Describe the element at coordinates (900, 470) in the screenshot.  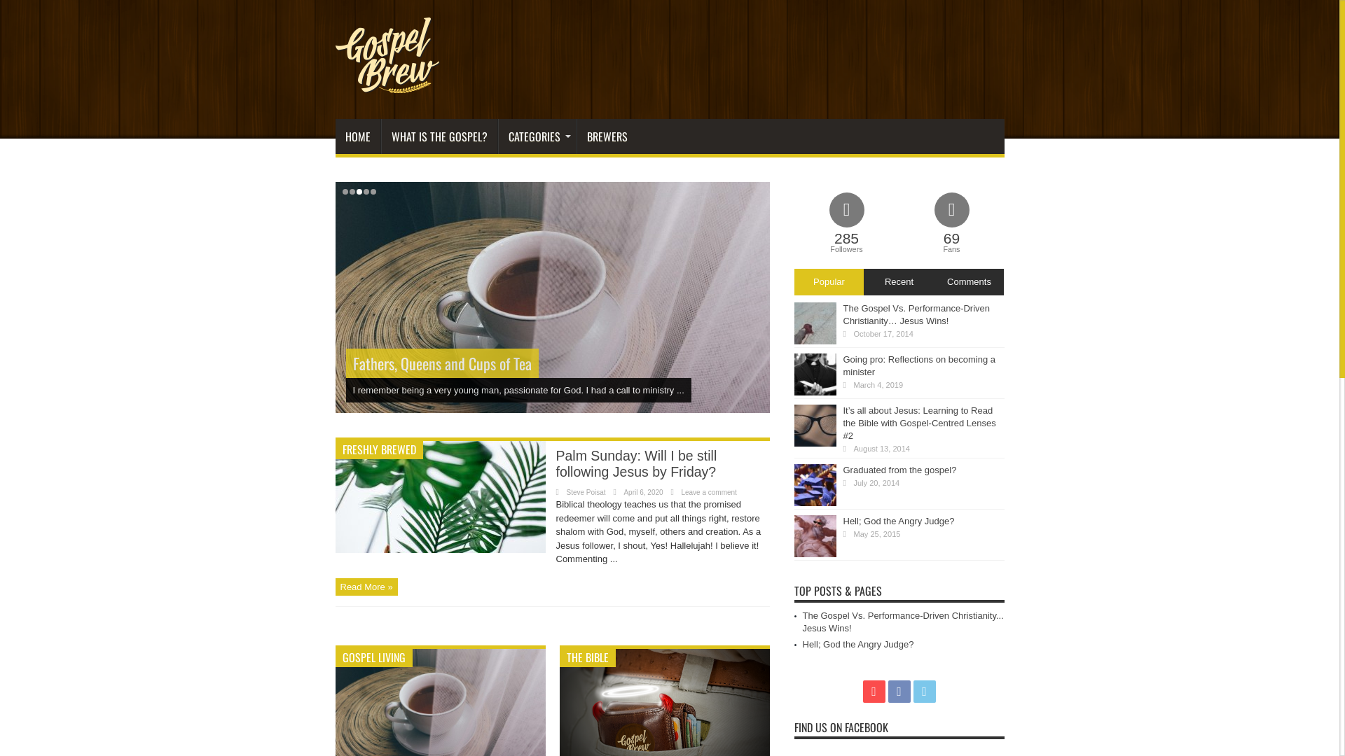
I see `Graduated from the gospel?` at that location.